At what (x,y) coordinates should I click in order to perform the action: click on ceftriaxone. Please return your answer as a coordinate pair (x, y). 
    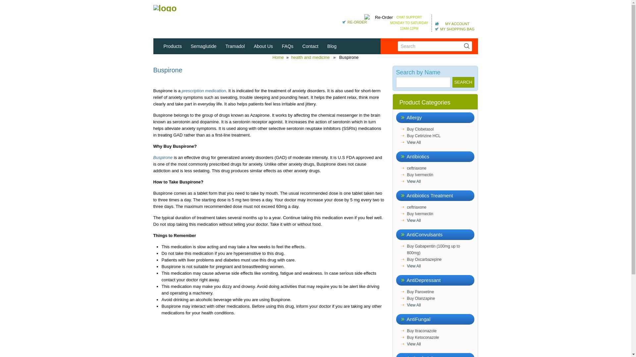
    Looking at the image, I should click on (440, 207).